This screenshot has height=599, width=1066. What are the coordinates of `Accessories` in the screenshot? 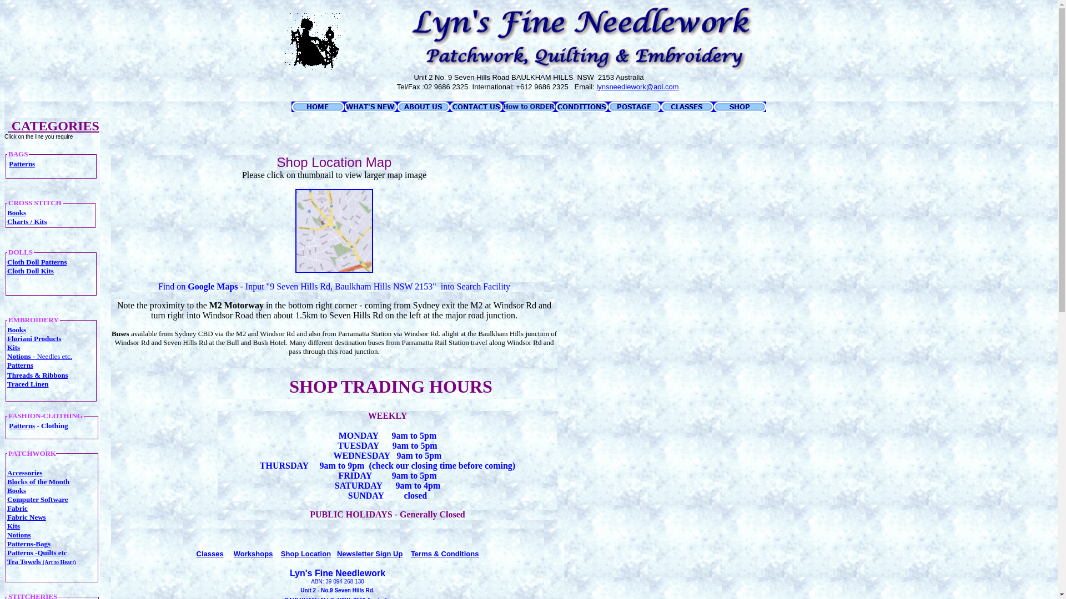 It's located at (25, 473).